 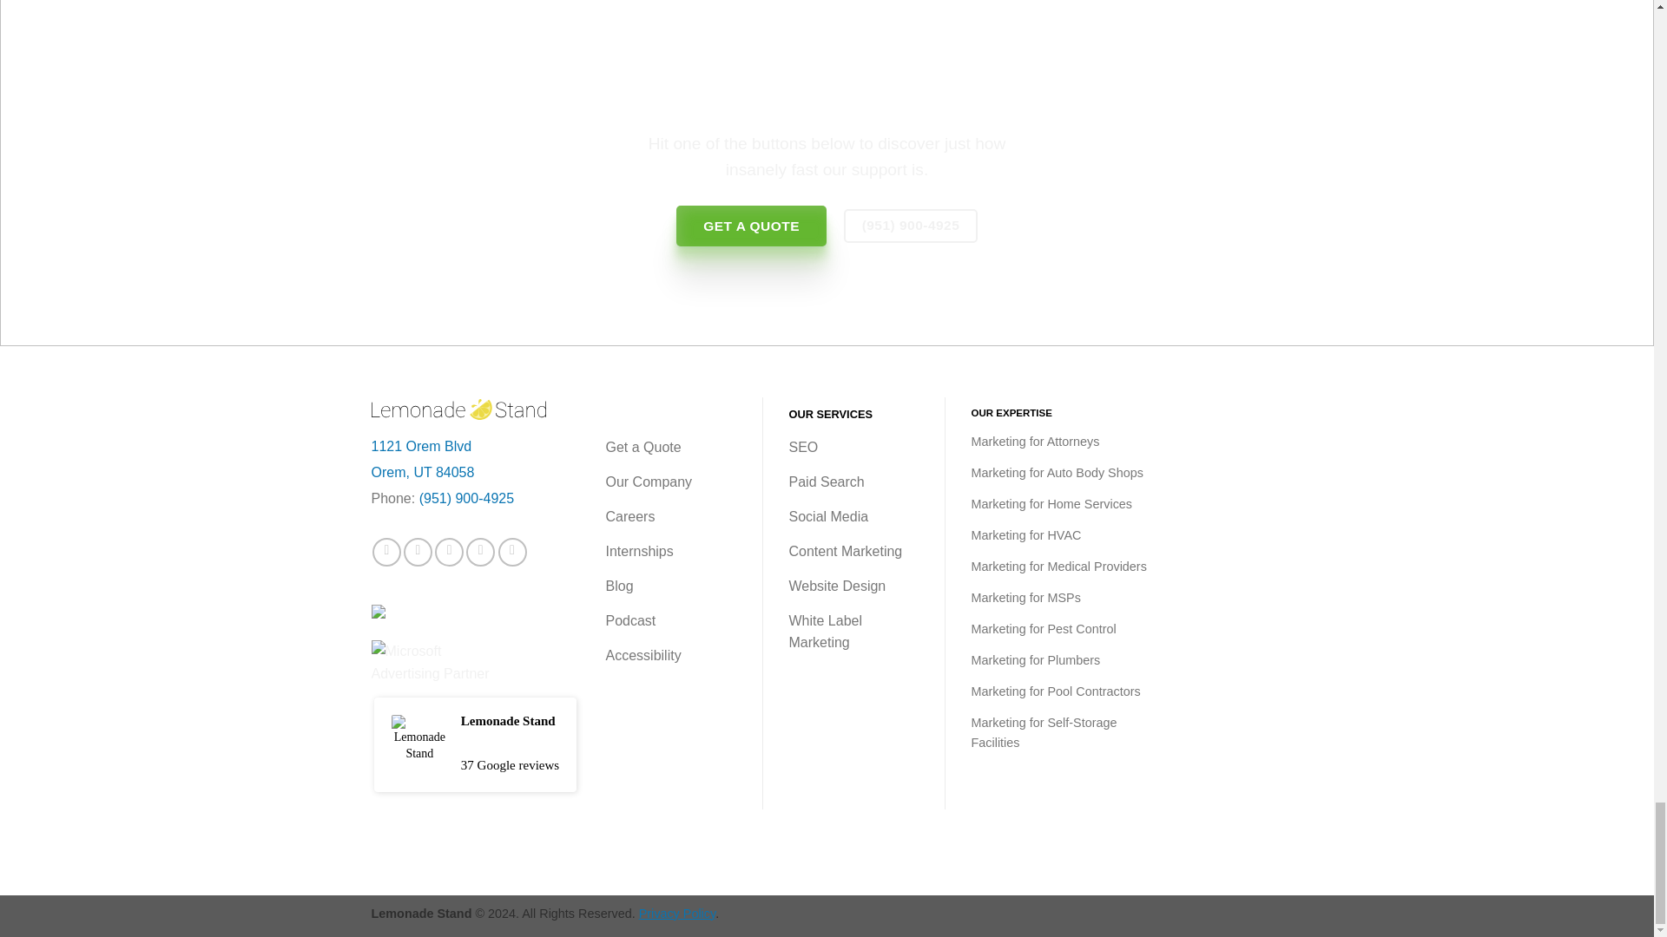 What do you see at coordinates (449, 552) in the screenshot?
I see `Follow on Twitter` at bounding box center [449, 552].